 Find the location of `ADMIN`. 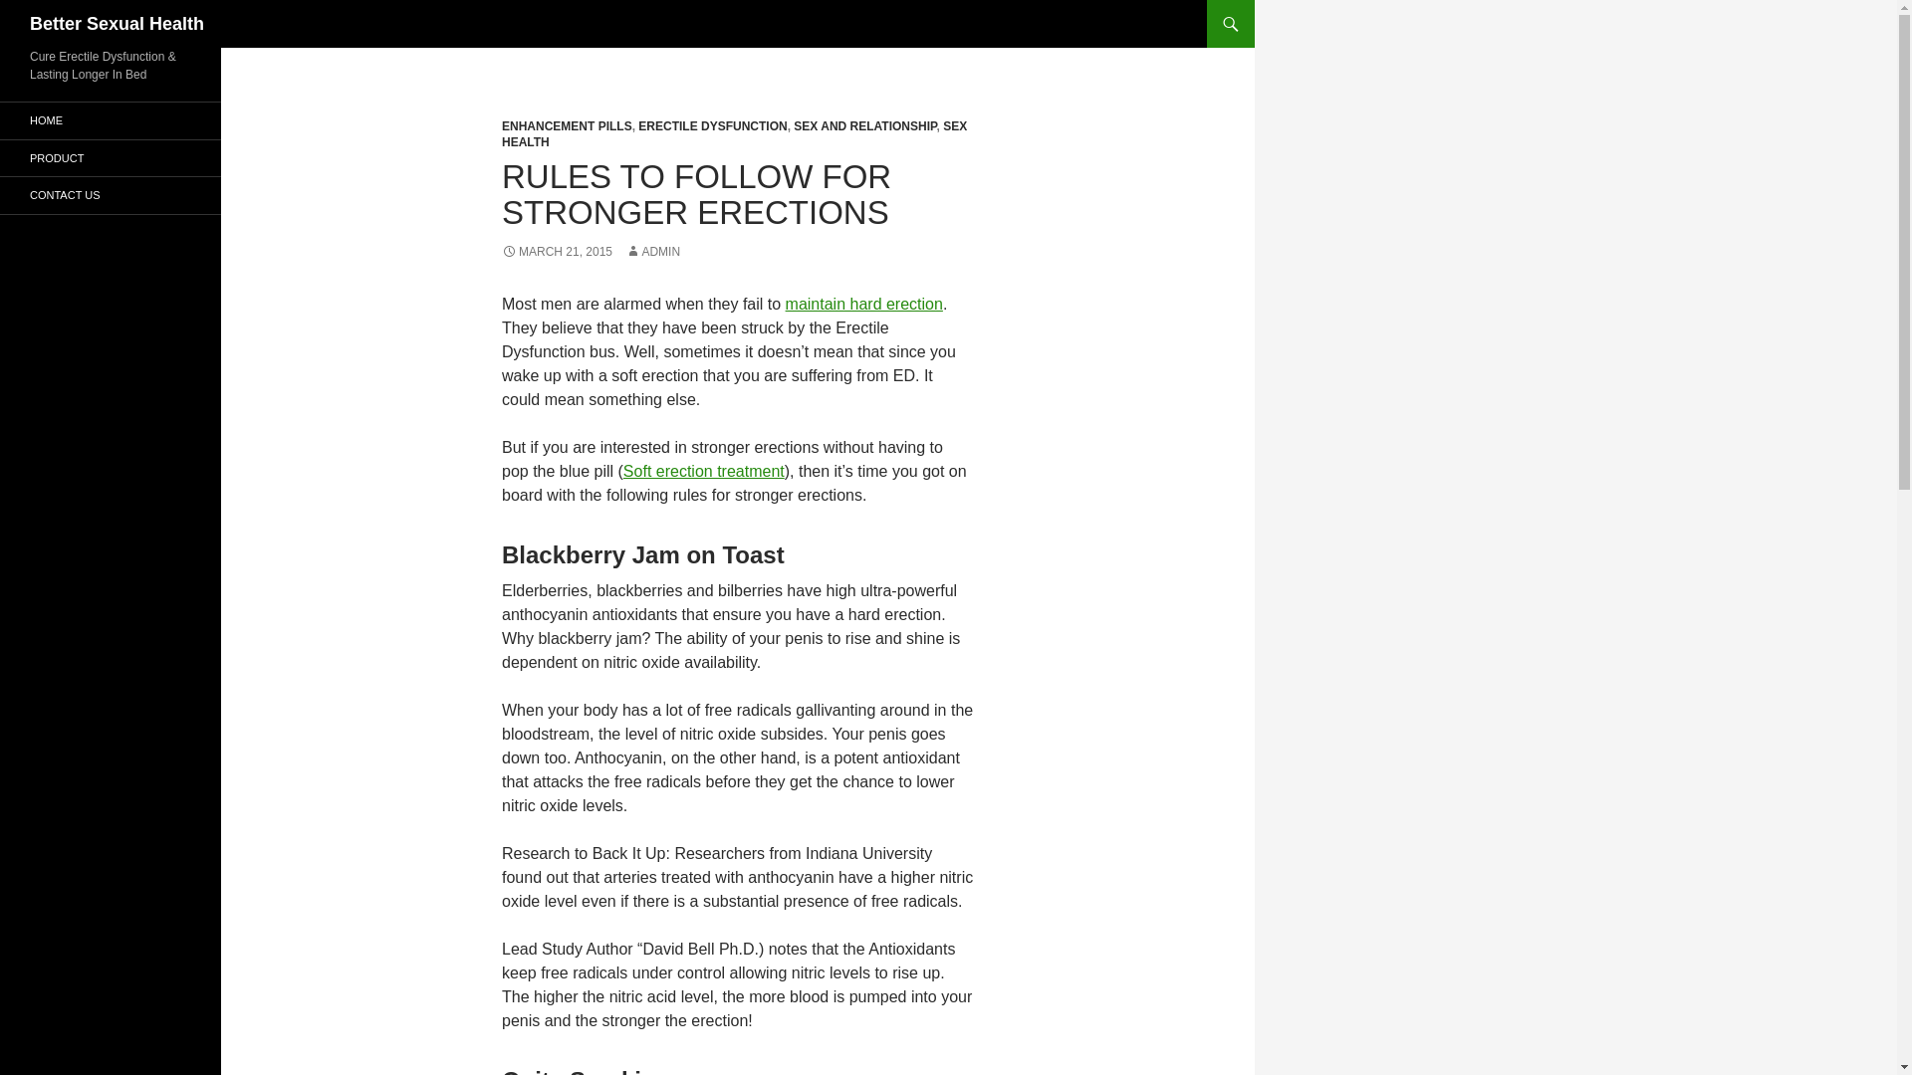

ADMIN is located at coordinates (652, 252).